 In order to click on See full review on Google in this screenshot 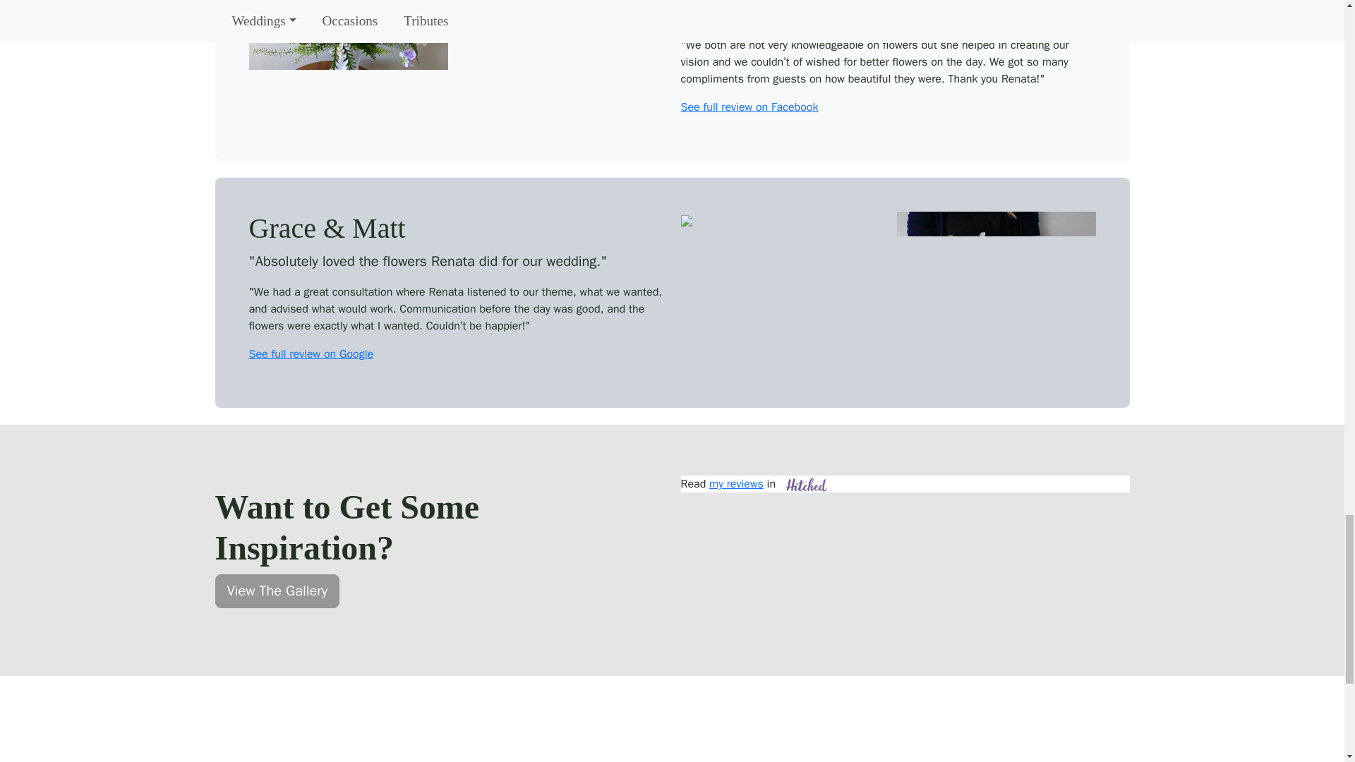, I will do `click(311, 354)`.